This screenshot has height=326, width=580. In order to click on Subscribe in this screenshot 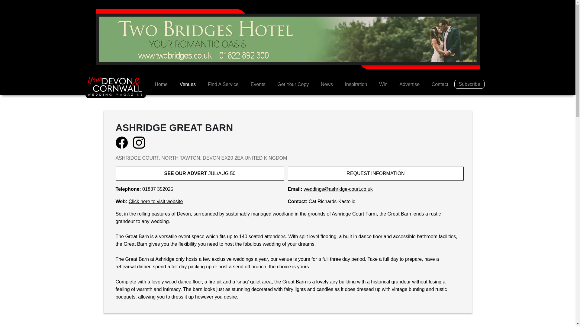, I will do `click(469, 84)`.